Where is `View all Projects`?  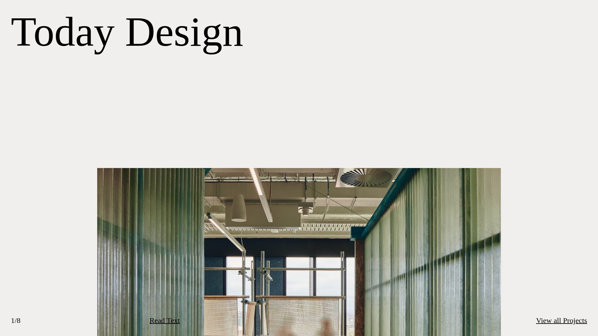 View all Projects is located at coordinates (561, 320).